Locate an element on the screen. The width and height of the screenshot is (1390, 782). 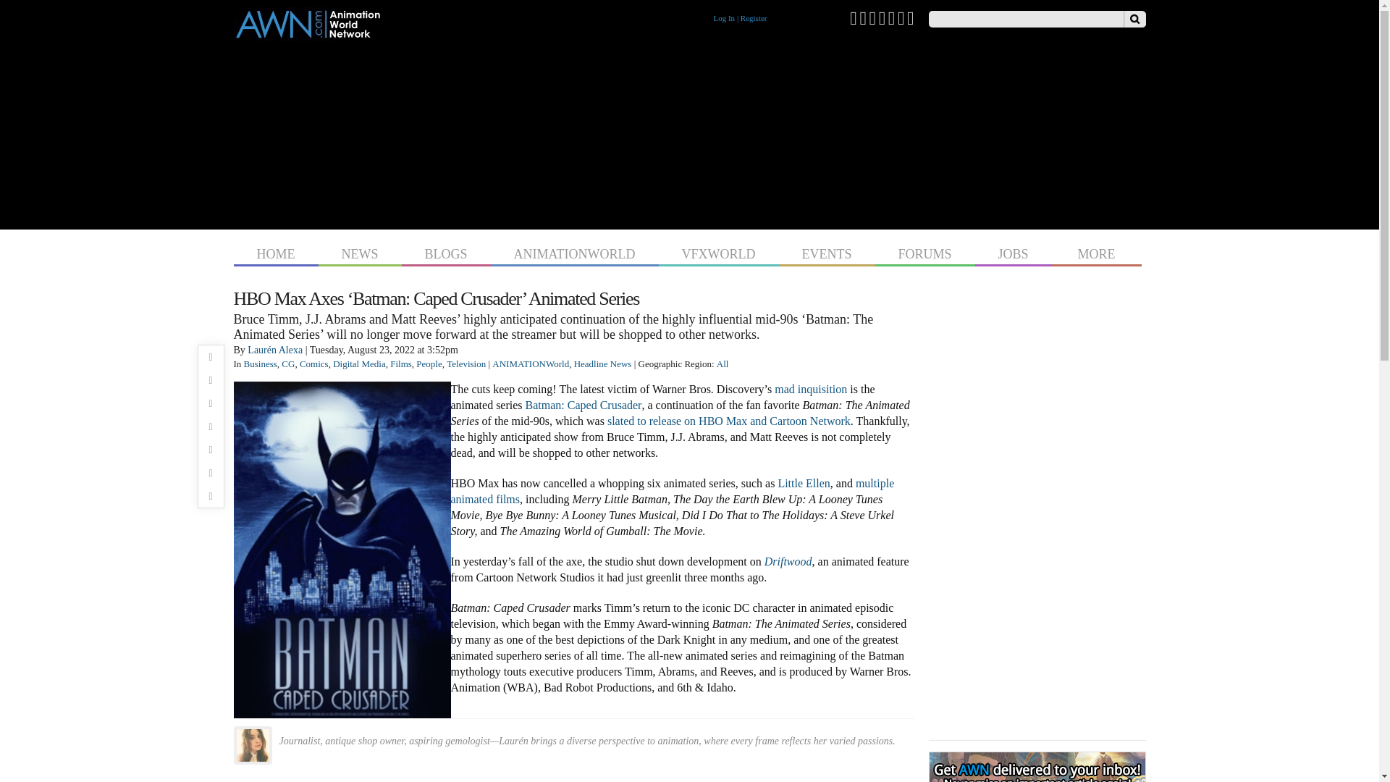
Skip to main content is located at coordinates (662, 1).